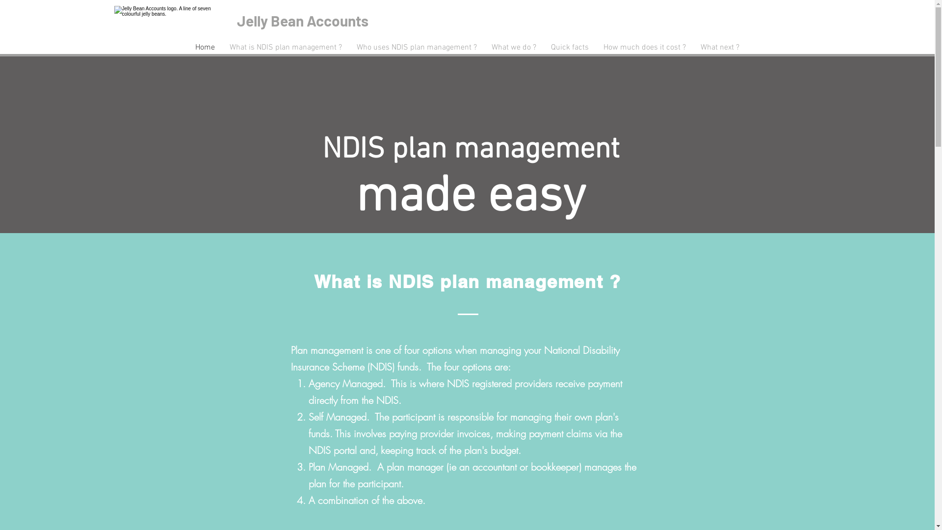 The width and height of the screenshot is (942, 530). I want to click on Quick facts, so click(570, 48).